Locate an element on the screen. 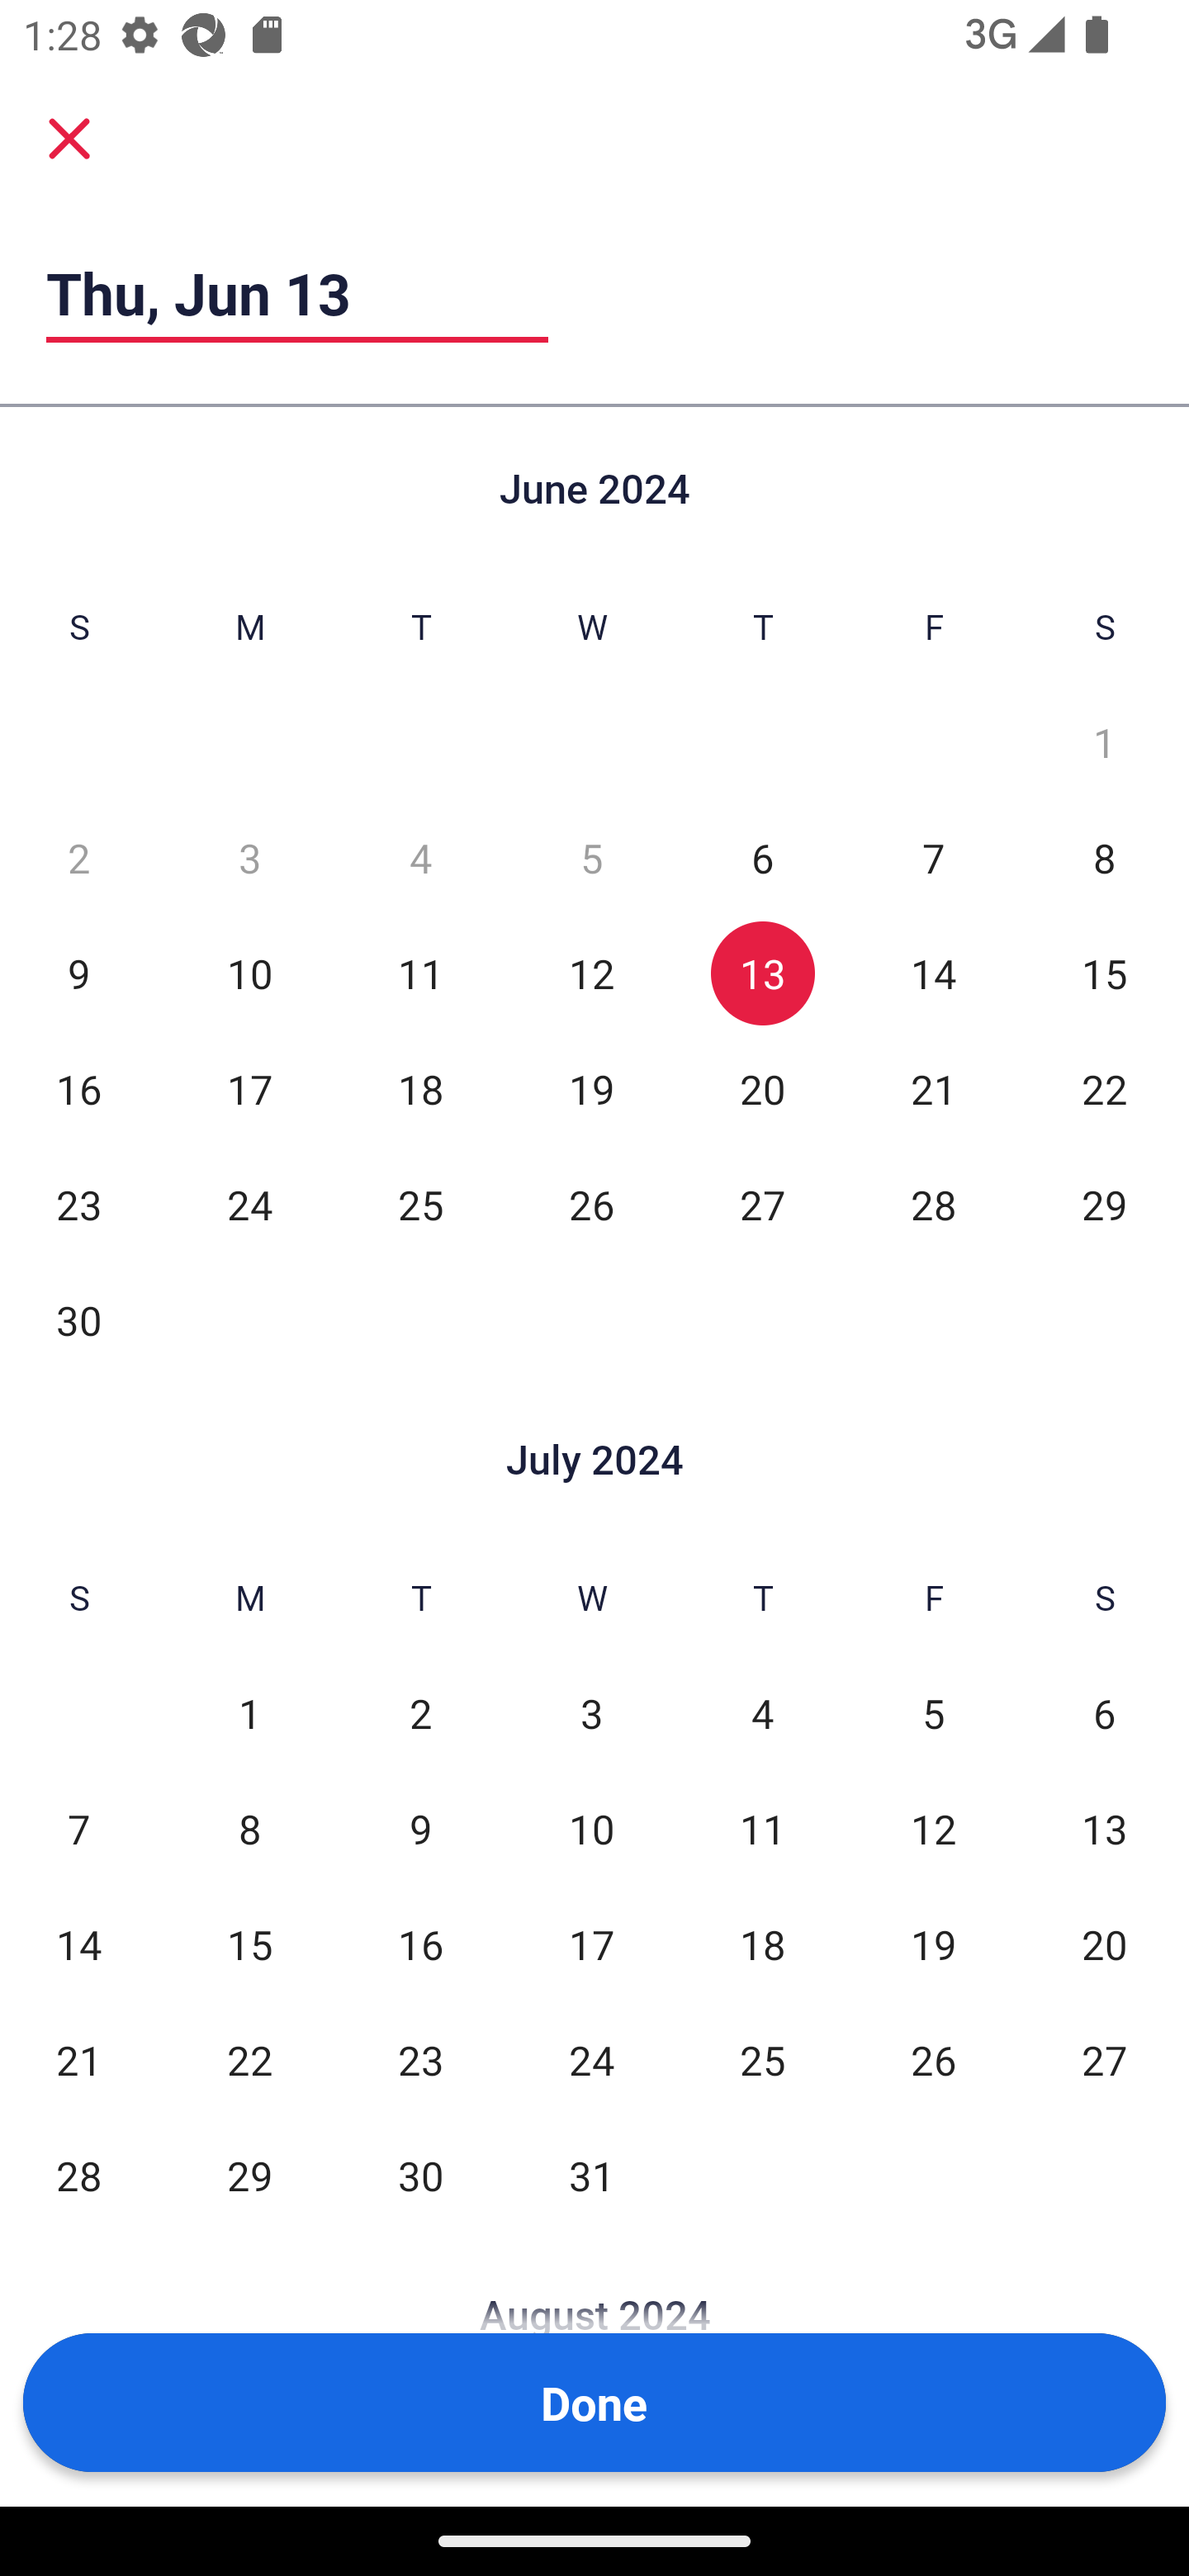 This screenshot has height=2576, width=1189. 24 Wed, Jul 24, Not Selected is located at coordinates (591, 2059).